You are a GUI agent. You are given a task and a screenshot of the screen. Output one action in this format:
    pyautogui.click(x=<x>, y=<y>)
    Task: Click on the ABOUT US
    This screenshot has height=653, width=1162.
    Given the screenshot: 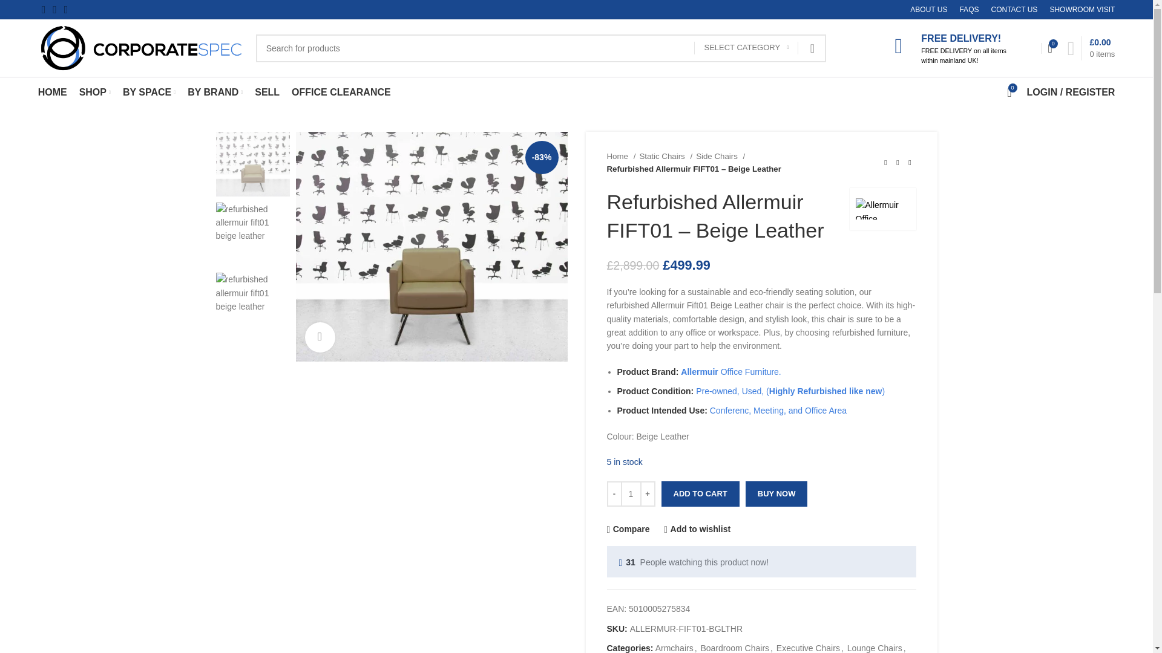 What is the action you would take?
    pyautogui.click(x=928, y=11)
    